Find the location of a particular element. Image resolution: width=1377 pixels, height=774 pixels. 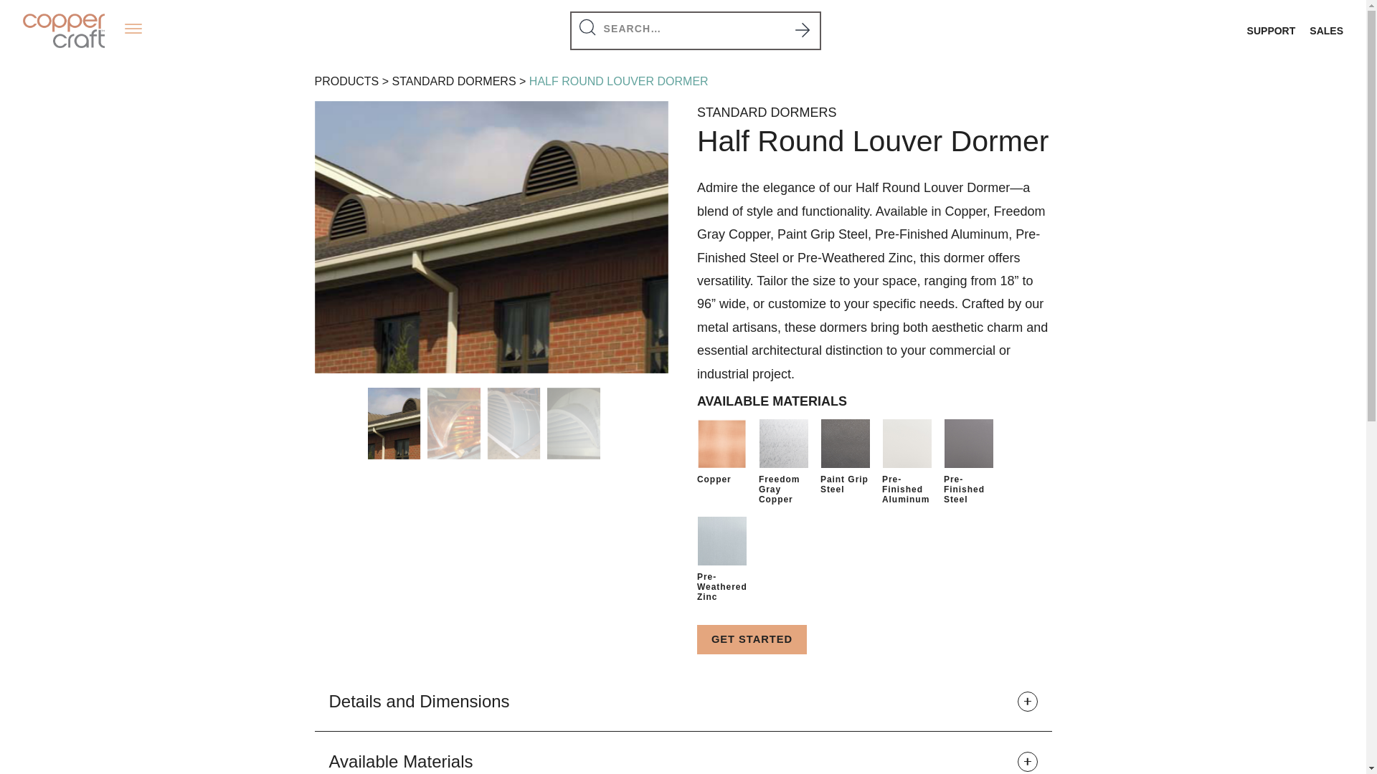

Pre-Weathered Zinc is located at coordinates (721, 540).